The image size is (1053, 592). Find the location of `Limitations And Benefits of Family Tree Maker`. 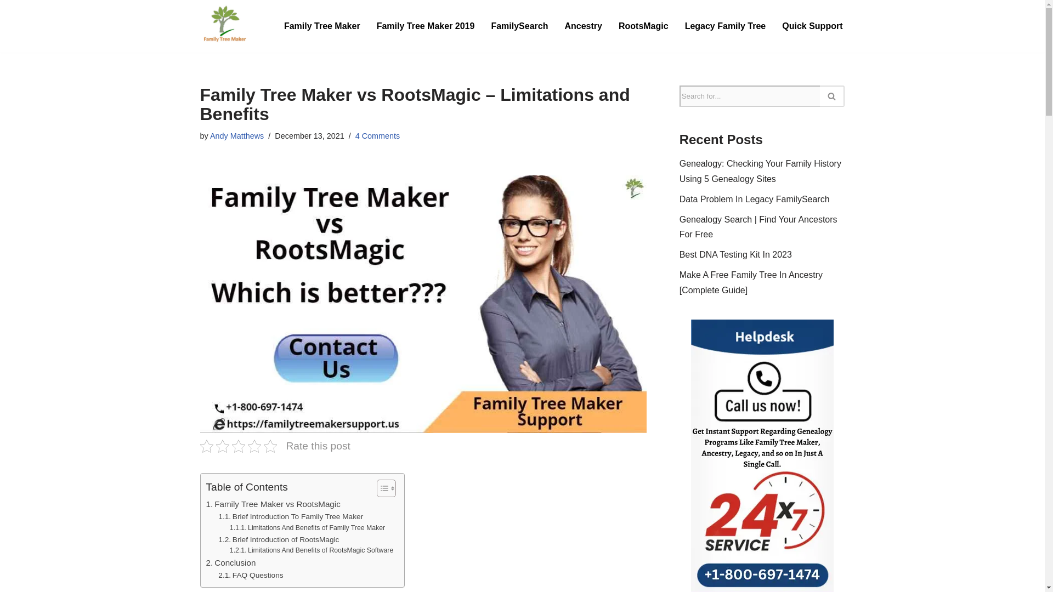

Limitations And Benefits of Family Tree Maker is located at coordinates (307, 528).